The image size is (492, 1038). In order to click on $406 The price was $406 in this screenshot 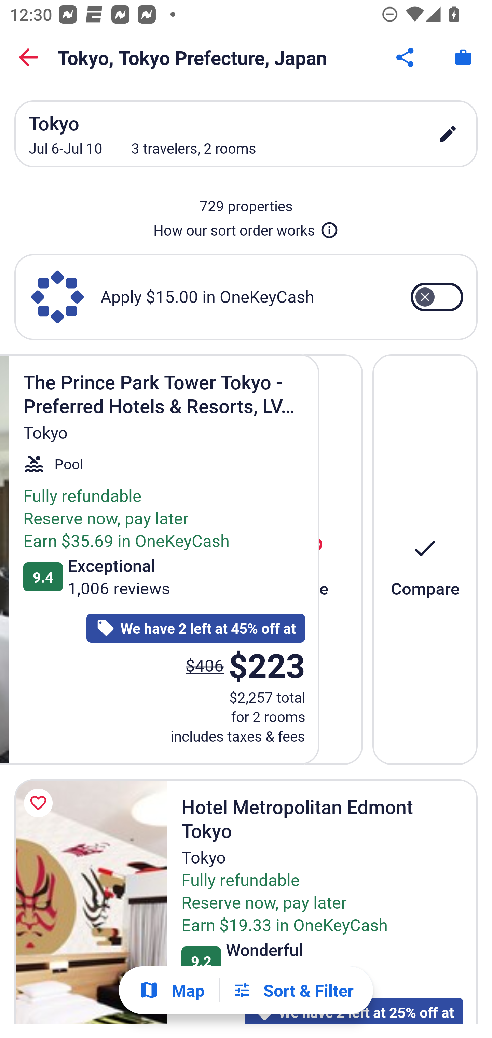, I will do `click(207, 664)`.